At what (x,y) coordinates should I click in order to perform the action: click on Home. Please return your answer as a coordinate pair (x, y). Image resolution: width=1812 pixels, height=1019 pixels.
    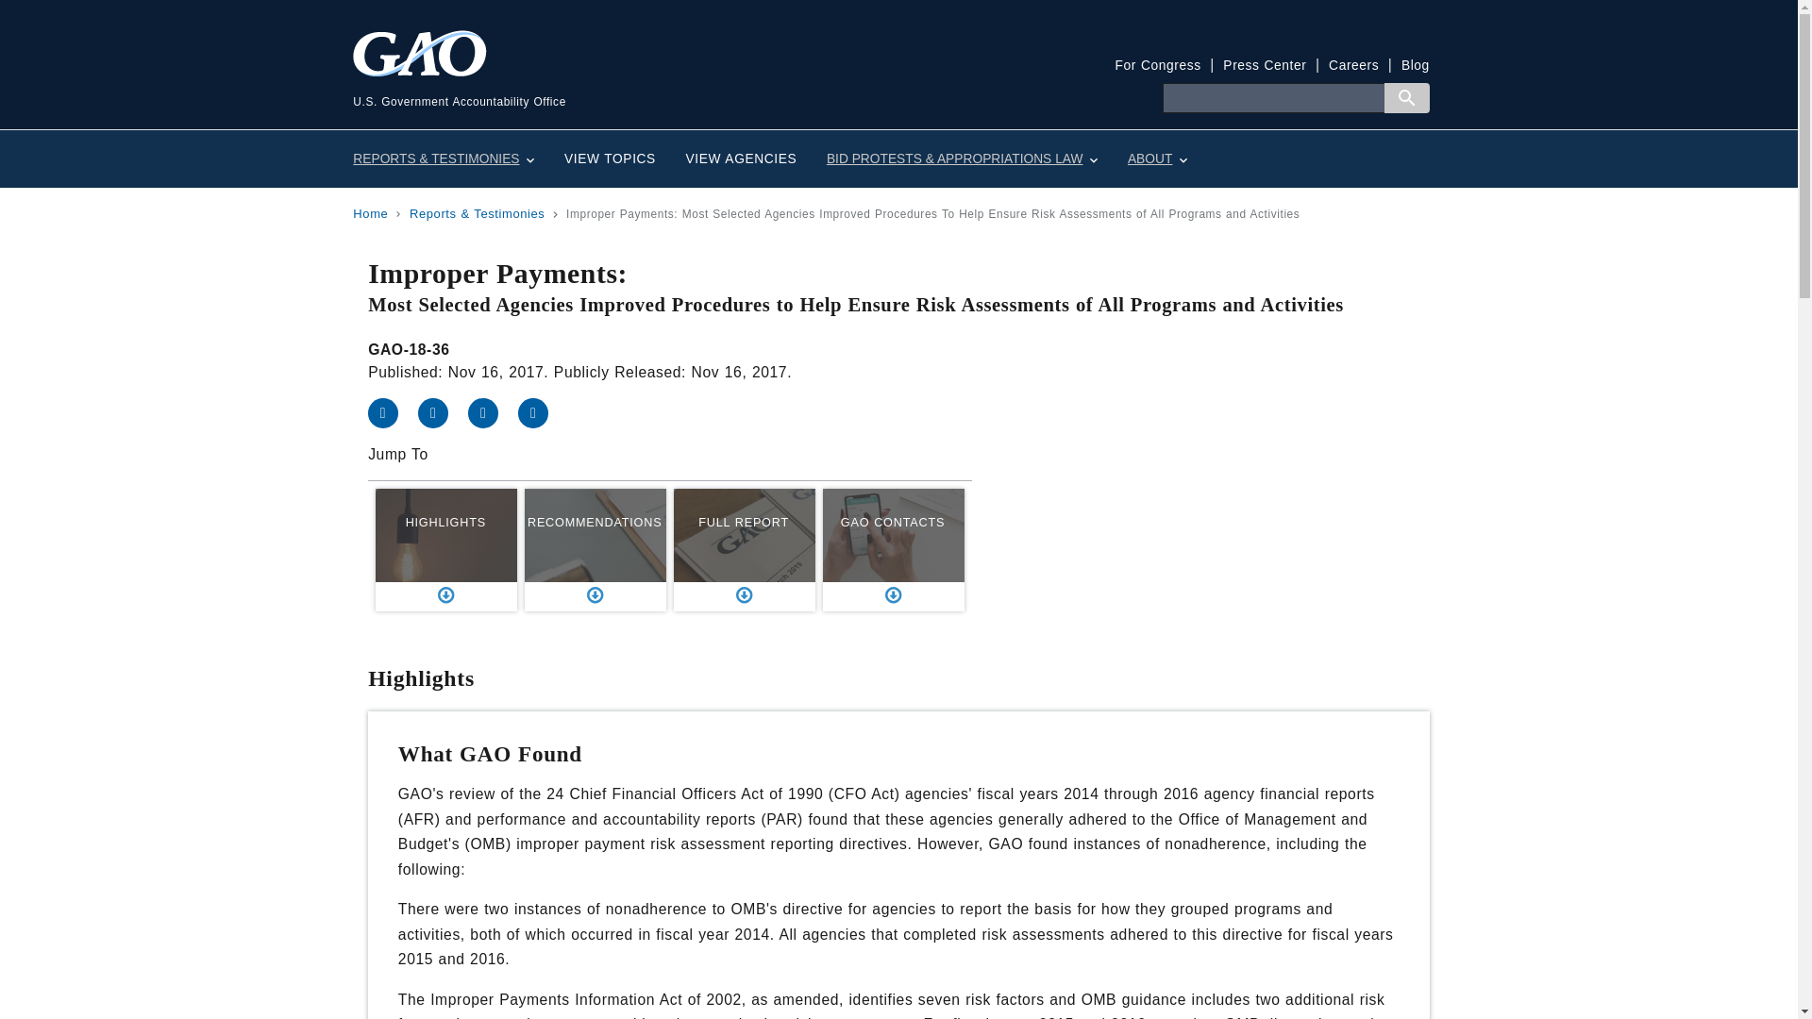
    Looking at the image, I should click on (626, 82).